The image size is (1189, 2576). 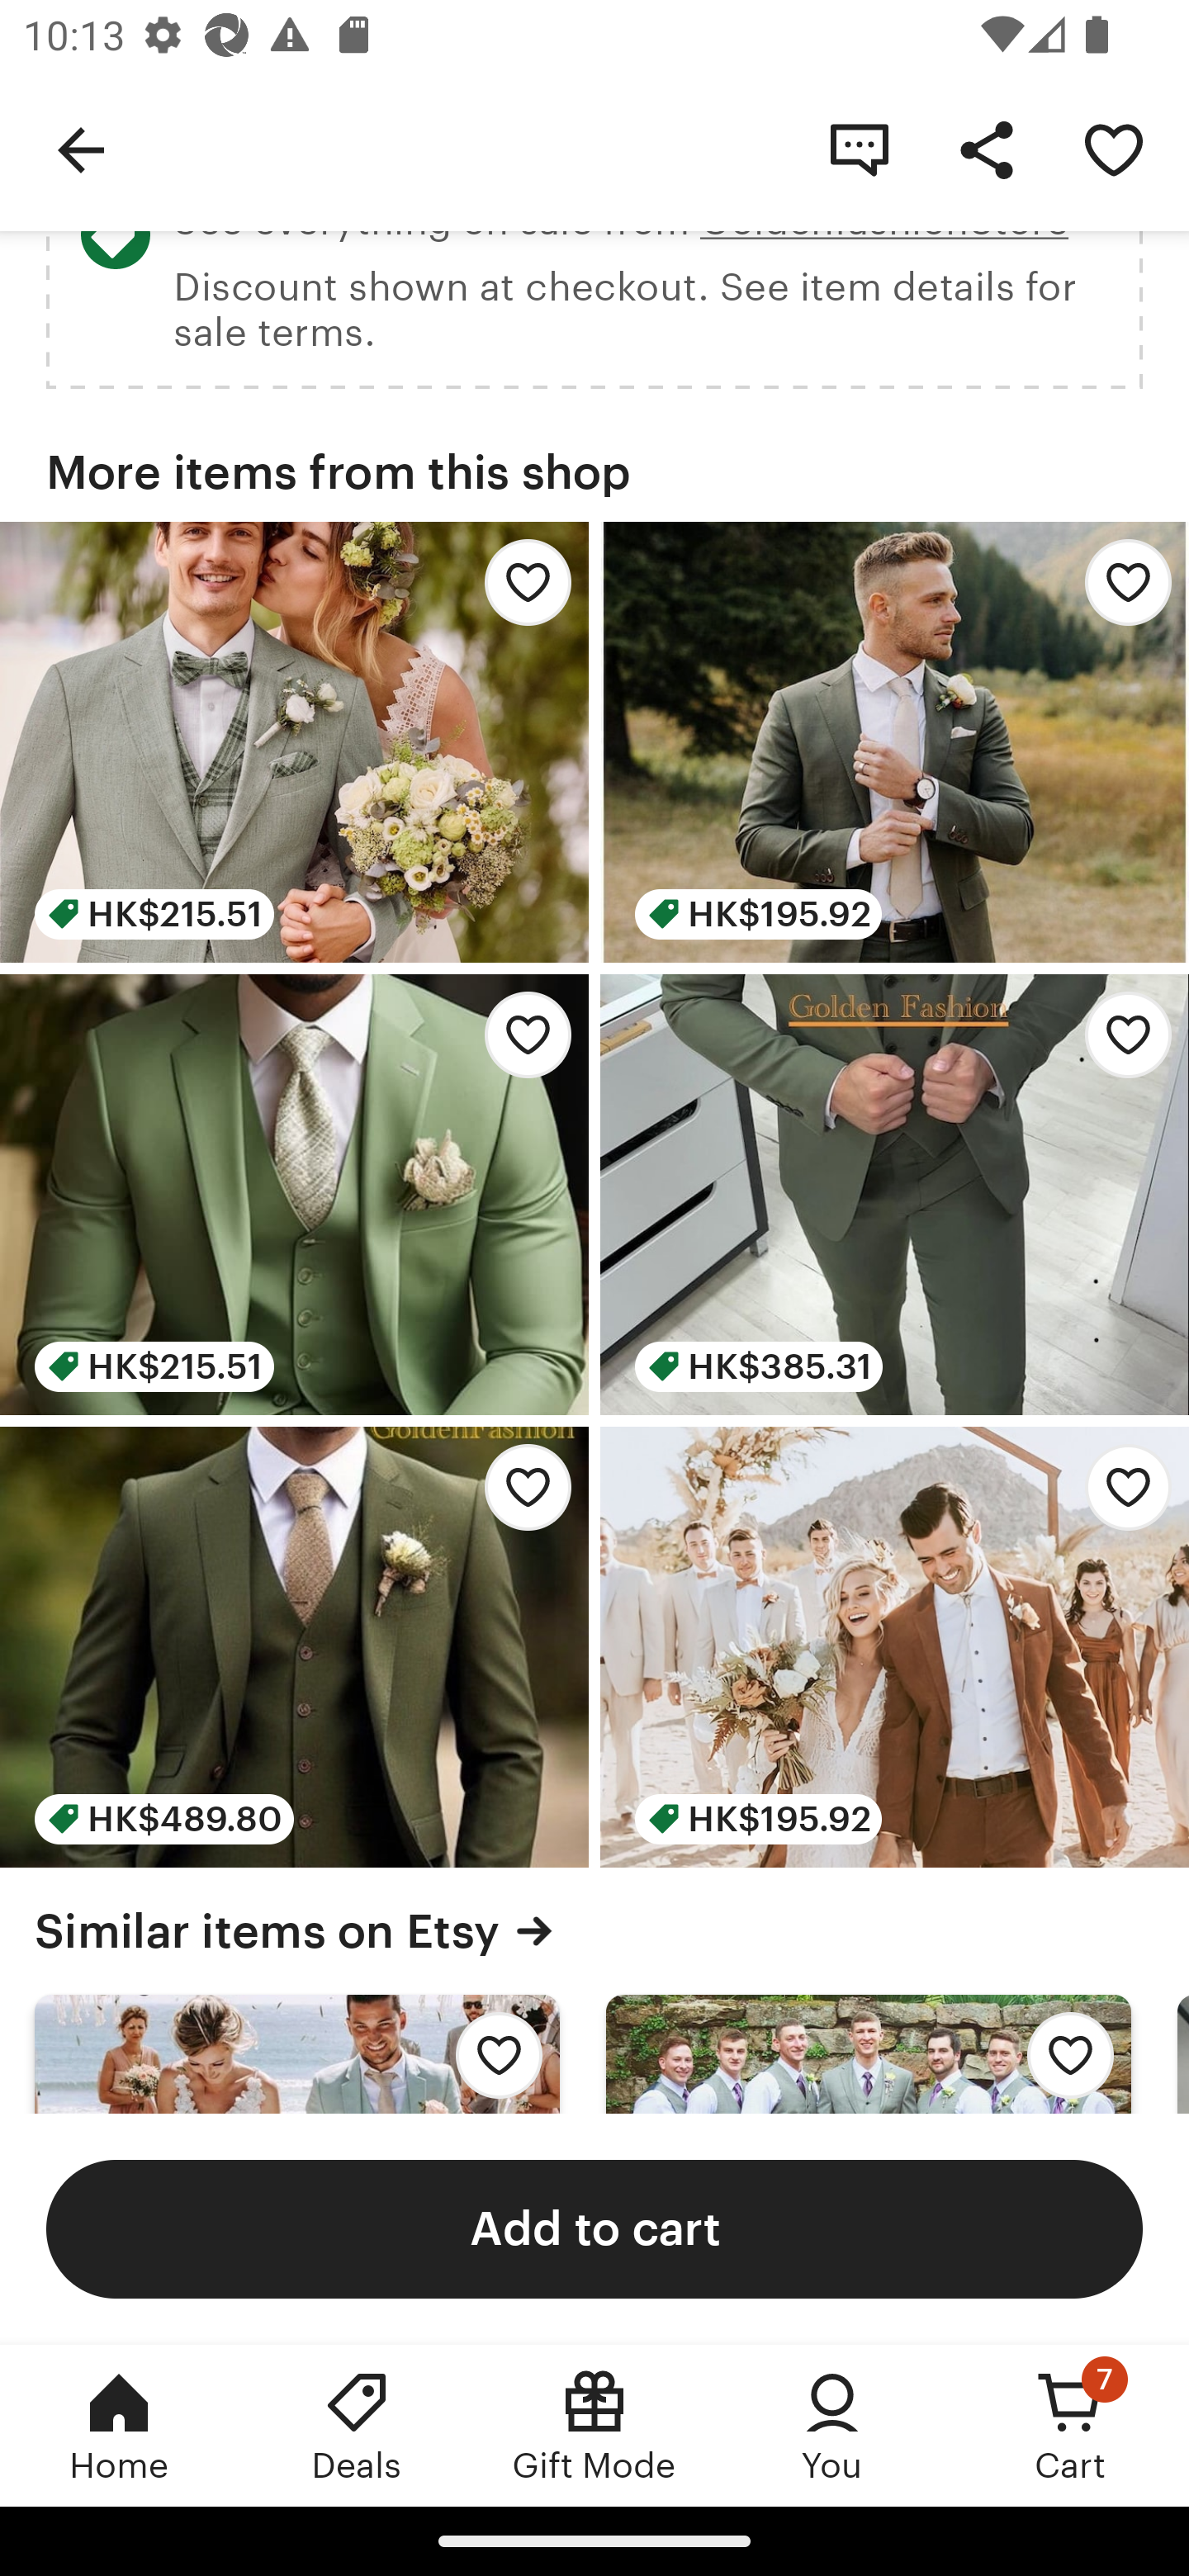 I want to click on Add to cart, so click(x=594, y=2228).